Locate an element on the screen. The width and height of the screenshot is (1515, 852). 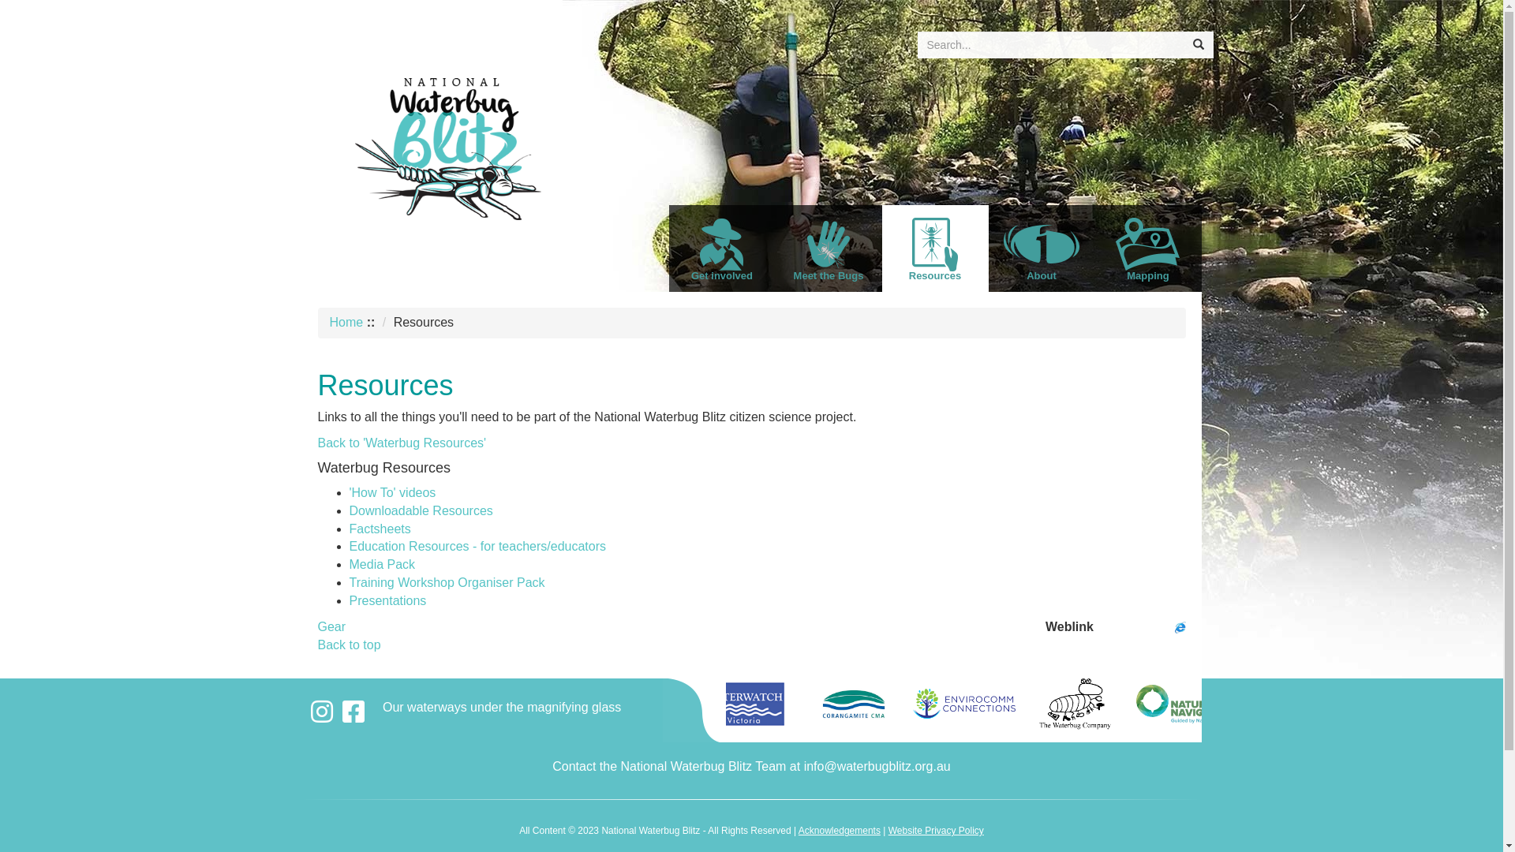
Gear is located at coordinates (331, 626).